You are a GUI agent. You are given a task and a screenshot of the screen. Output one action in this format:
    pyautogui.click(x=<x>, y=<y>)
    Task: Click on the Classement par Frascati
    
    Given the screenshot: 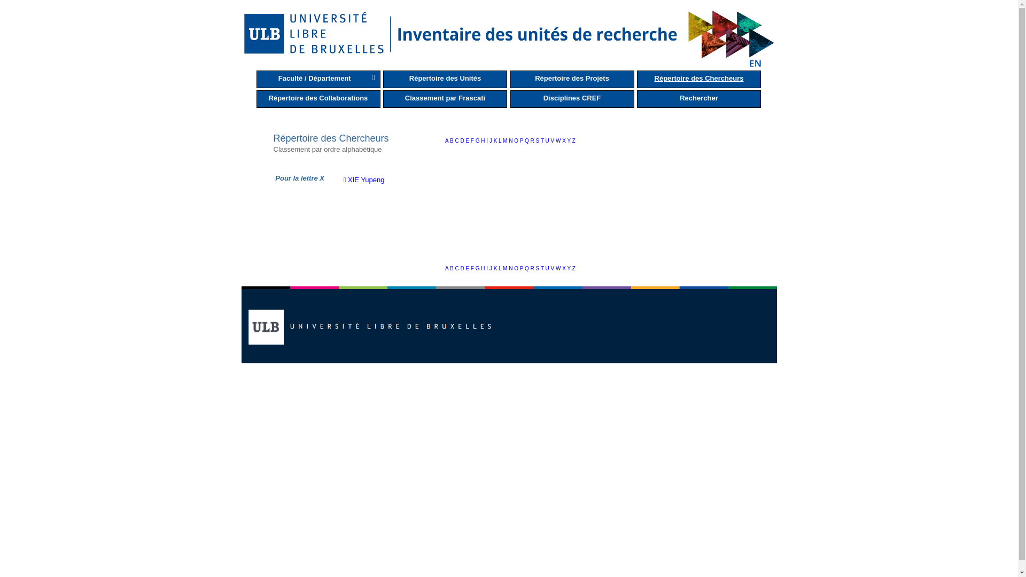 What is the action you would take?
    pyautogui.click(x=445, y=99)
    